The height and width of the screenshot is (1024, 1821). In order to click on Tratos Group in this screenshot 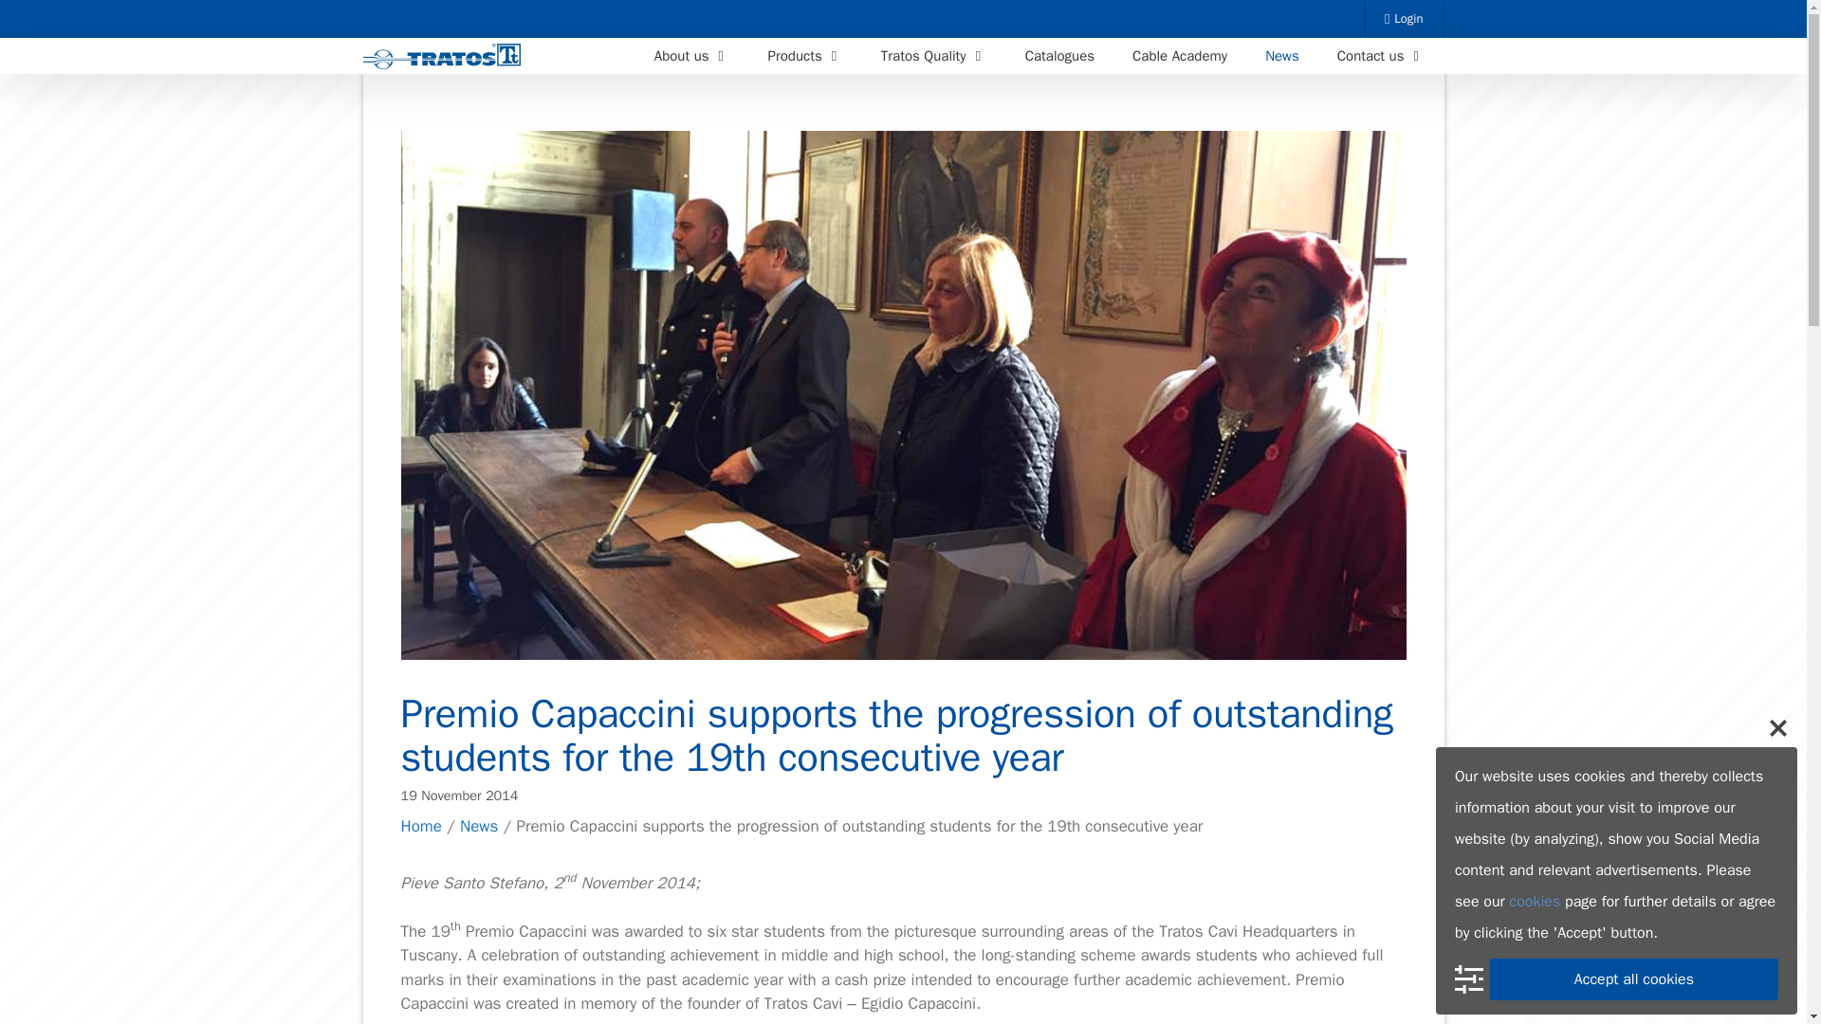, I will do `click(446, 57)`.